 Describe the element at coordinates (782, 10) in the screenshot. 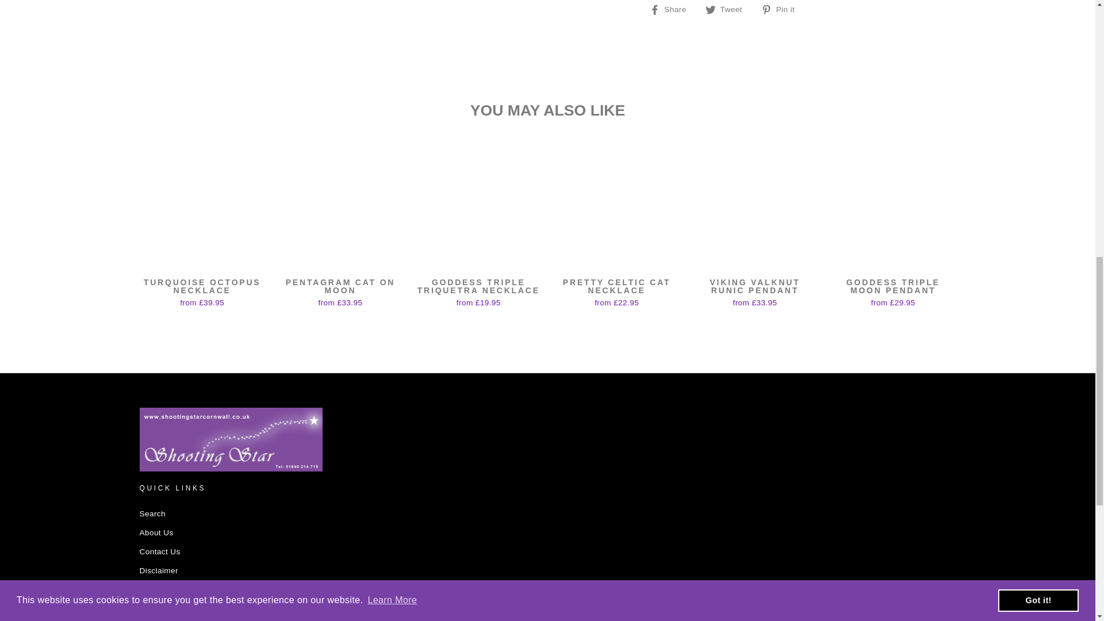

I see `Pin on Pinterest` at that location.